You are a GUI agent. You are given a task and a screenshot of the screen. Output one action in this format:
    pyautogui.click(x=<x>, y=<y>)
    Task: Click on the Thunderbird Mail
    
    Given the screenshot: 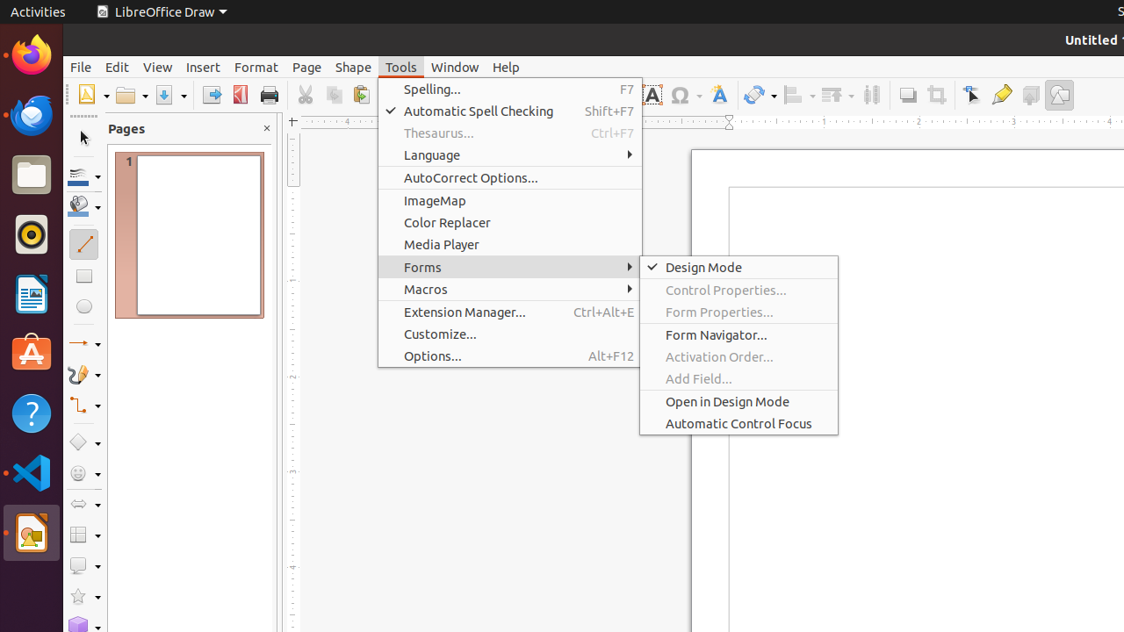 What is the action you would take?
    pyautogui.click(x=32, y=115)
    